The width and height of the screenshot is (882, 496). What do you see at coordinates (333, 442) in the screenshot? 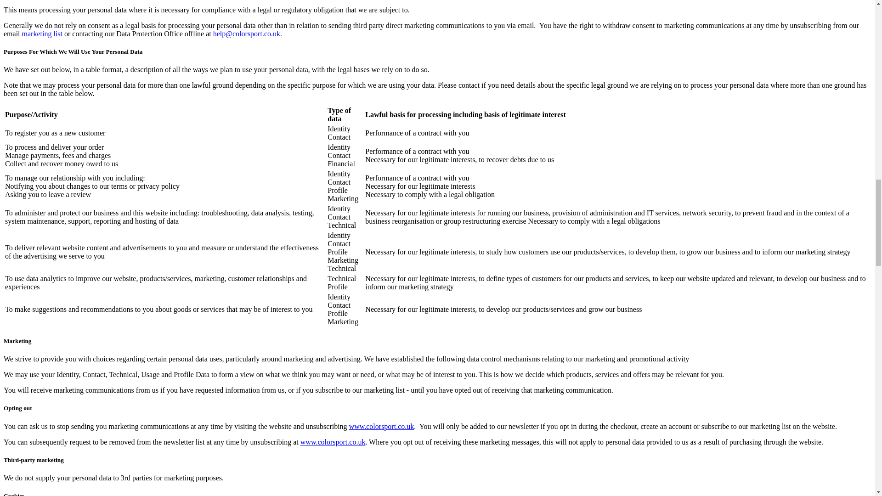
I see `www.colorsport.co.uk` at bounding box center [333, 442].